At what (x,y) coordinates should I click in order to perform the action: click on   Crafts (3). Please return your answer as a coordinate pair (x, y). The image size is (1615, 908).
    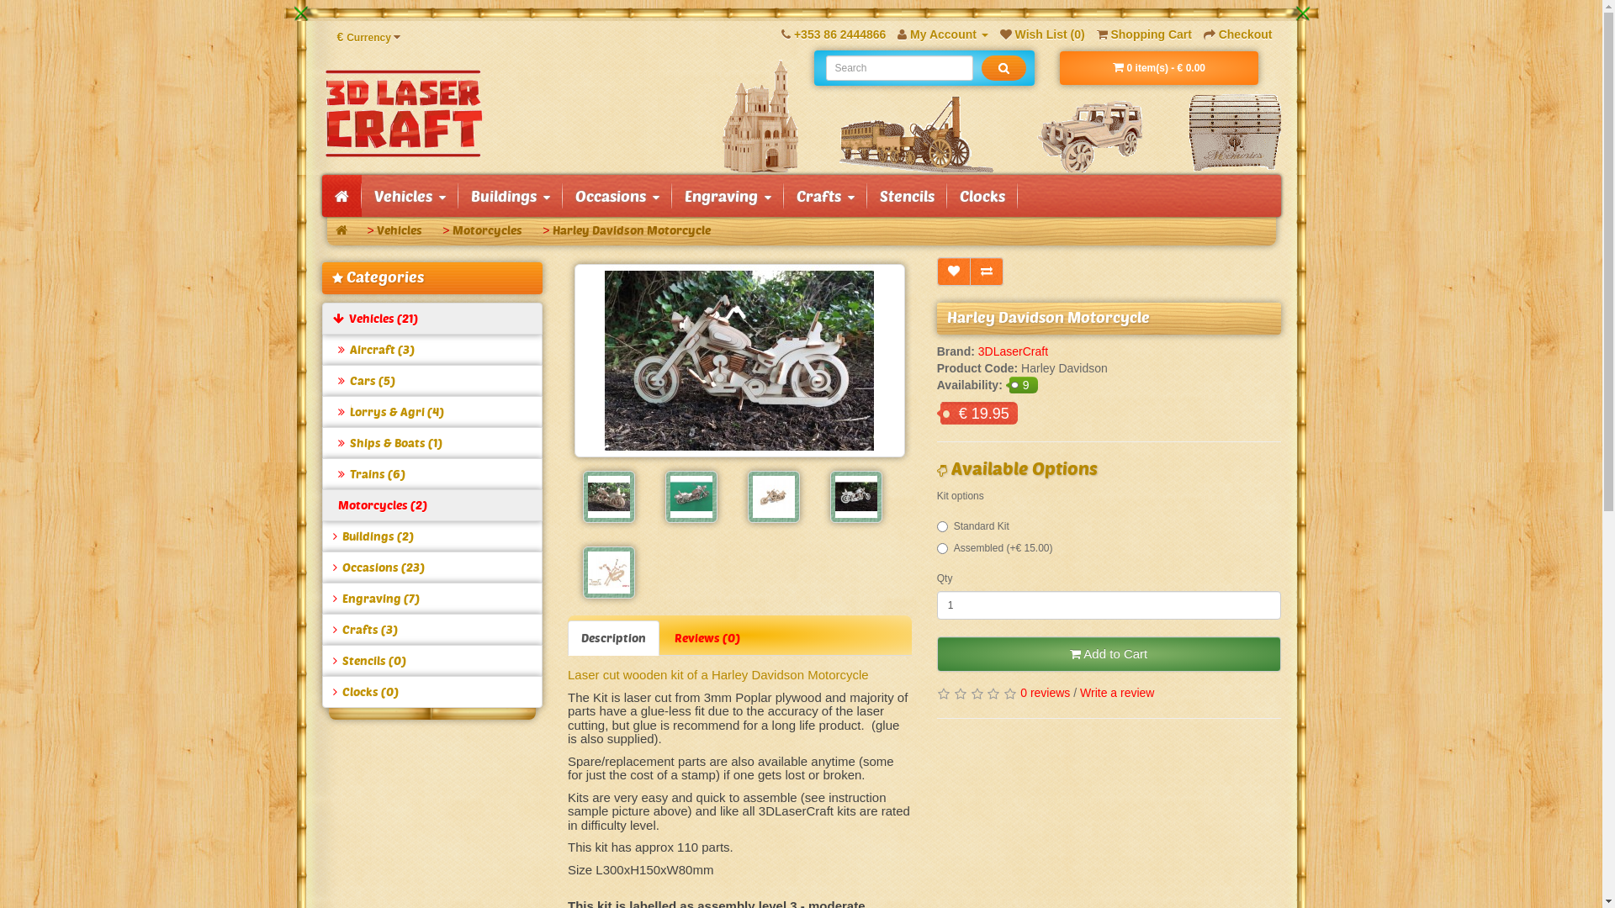
    Looking at the image, I should click on (432, 630).